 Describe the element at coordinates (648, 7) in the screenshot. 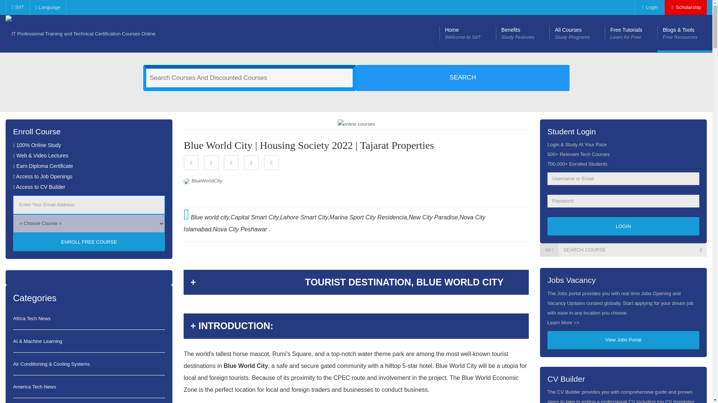

I see `ENROLL FREE COURSE` at that location.